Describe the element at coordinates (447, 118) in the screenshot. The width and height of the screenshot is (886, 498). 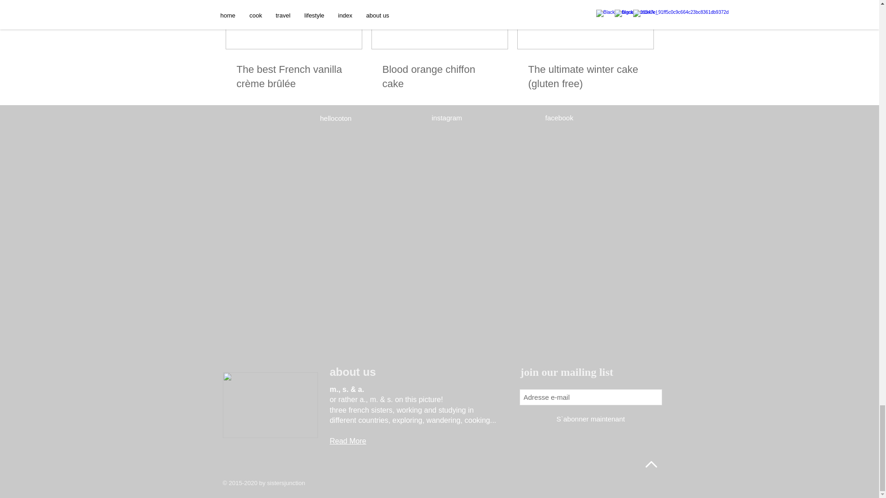
I see `instagram` at that location.